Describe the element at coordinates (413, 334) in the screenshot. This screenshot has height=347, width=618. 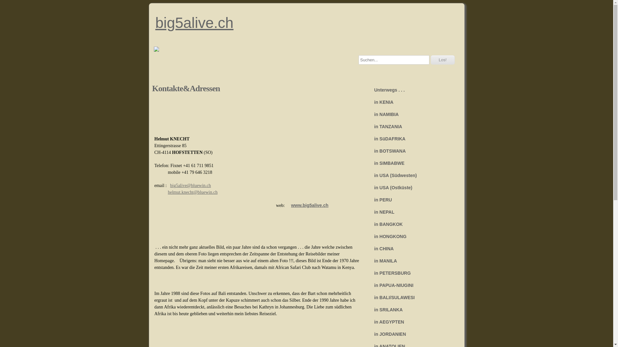
I see `in JORDANIEN` at that location.